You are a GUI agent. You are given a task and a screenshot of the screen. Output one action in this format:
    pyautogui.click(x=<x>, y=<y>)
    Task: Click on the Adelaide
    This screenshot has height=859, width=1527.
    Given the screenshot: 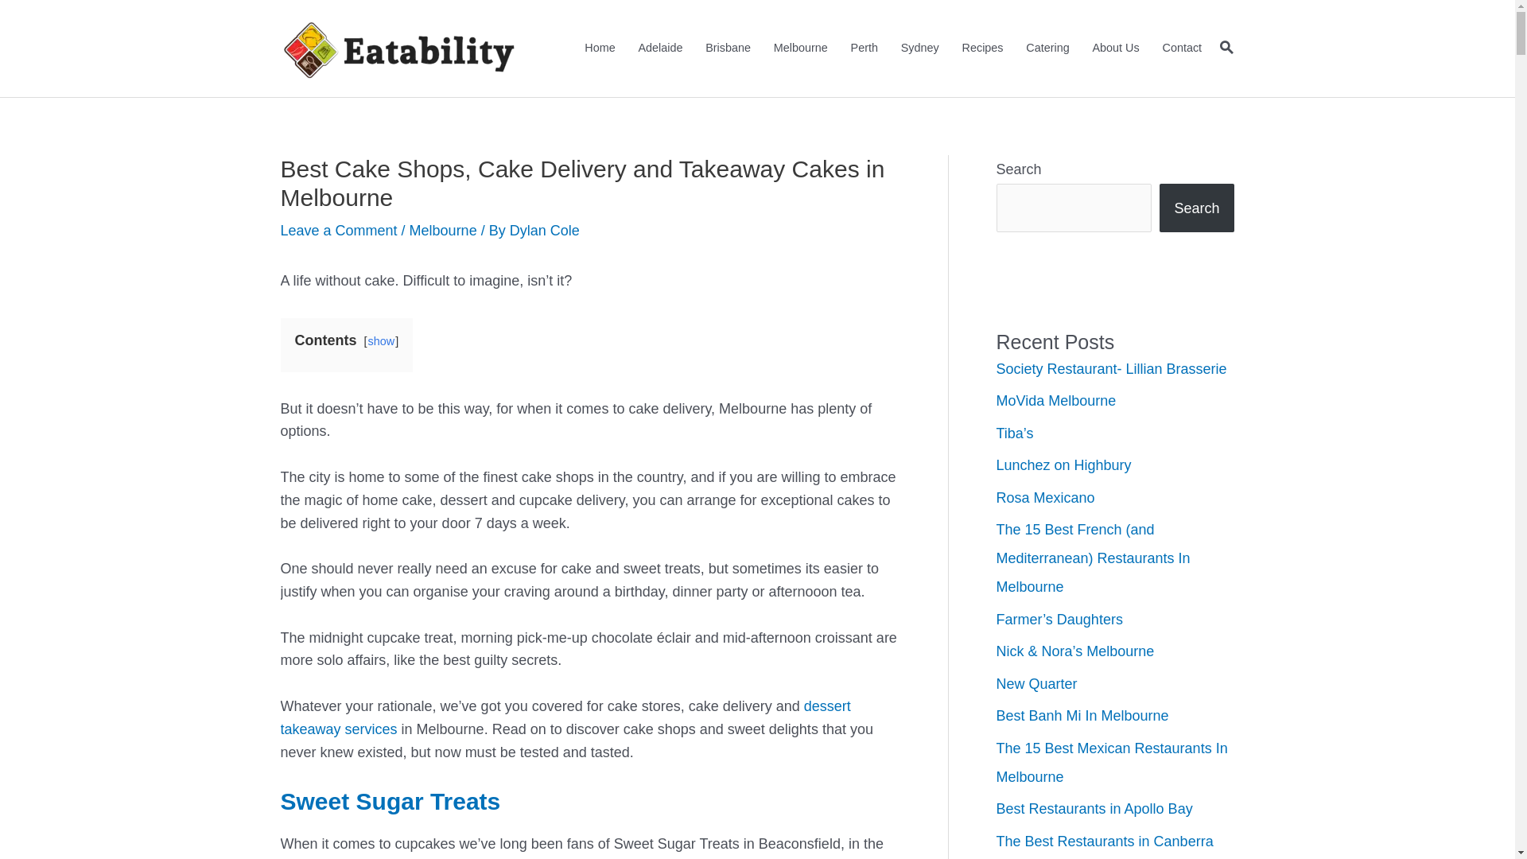 What is the action you would take?
    pyautogui.click(x=660, y=49)
    